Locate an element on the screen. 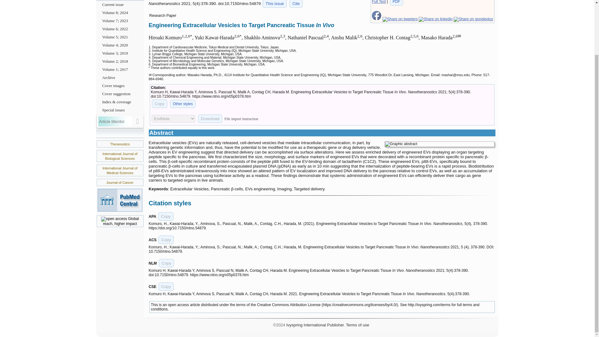 Image resolution: width=599 pixels, height=337 pixels. Share on linkedin is located at coordinates (436, 19).